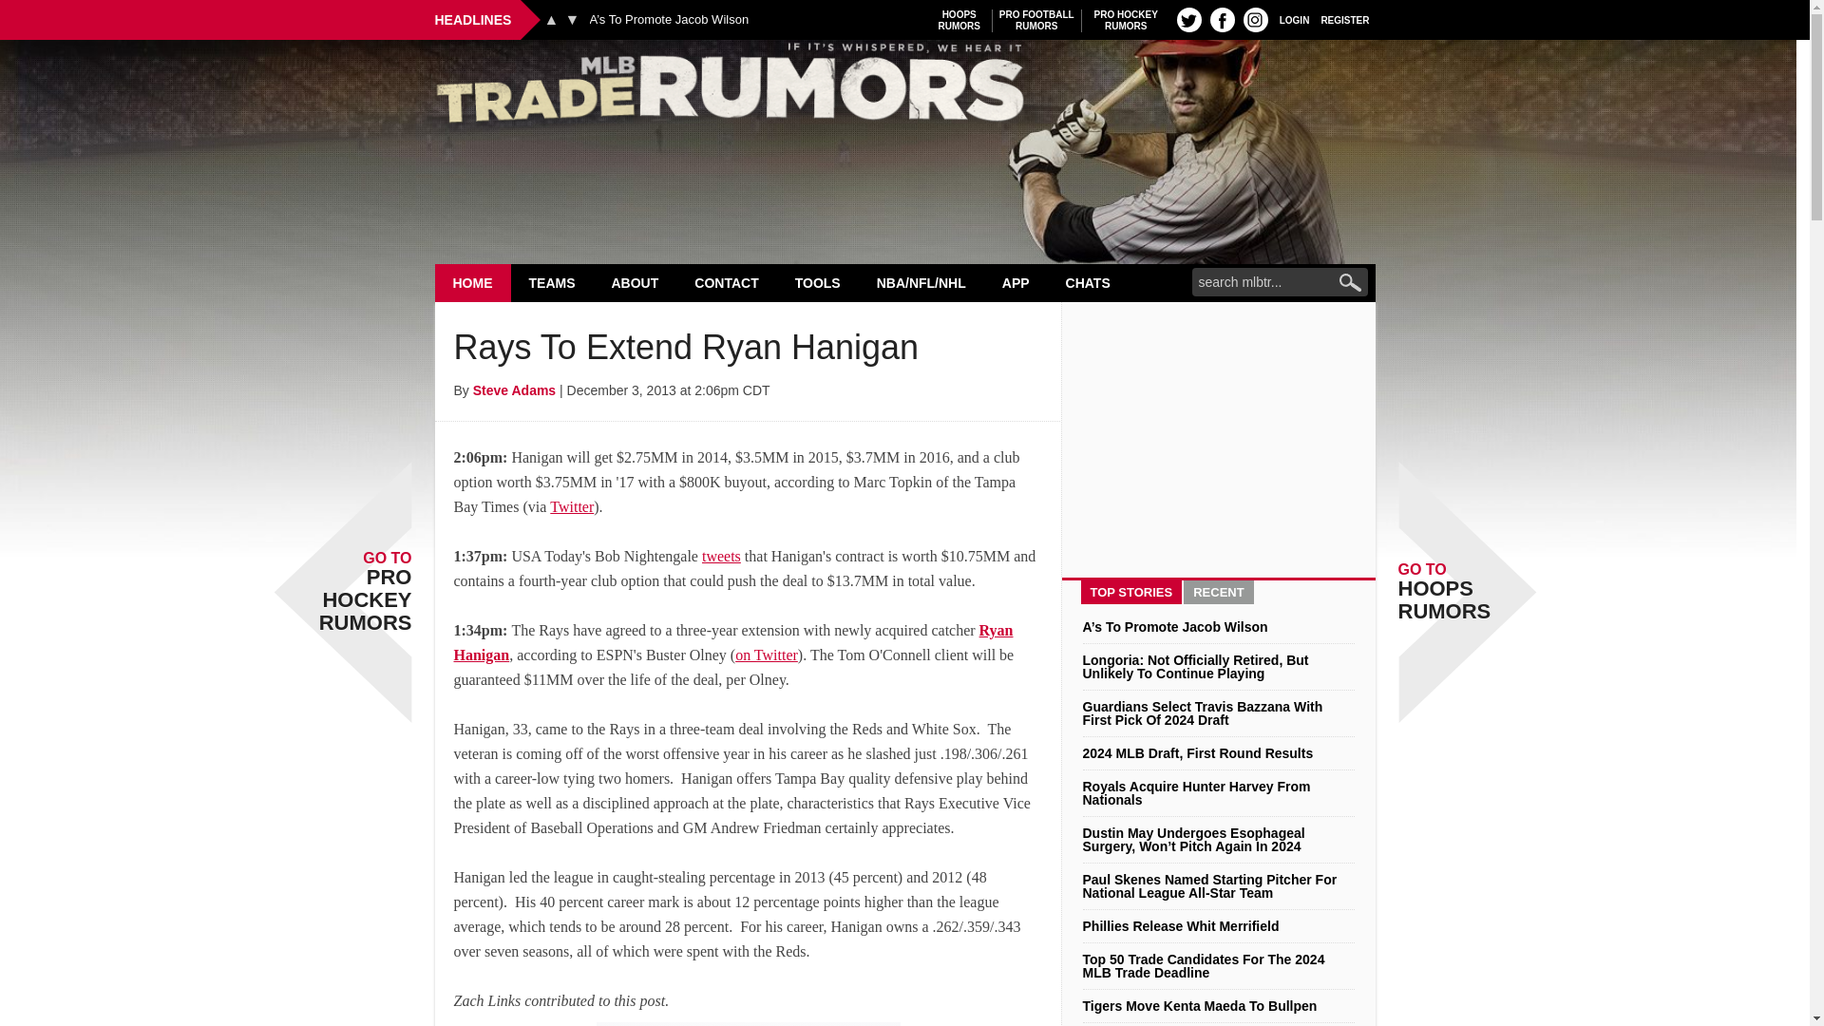  What do you see at coordinates (551, 19) in the screenshot?
I see `Instagram profile` at bounding box center [551, 19].